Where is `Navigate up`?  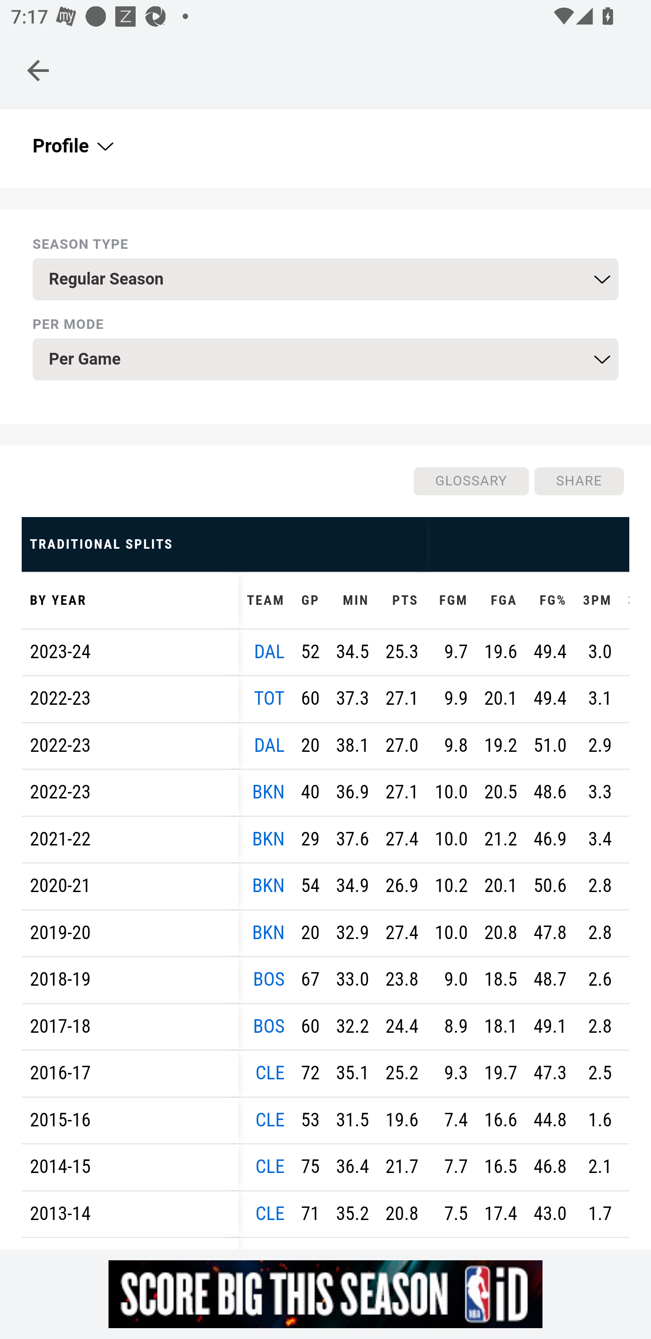 Navigate up is located at coordinates (38, 70).